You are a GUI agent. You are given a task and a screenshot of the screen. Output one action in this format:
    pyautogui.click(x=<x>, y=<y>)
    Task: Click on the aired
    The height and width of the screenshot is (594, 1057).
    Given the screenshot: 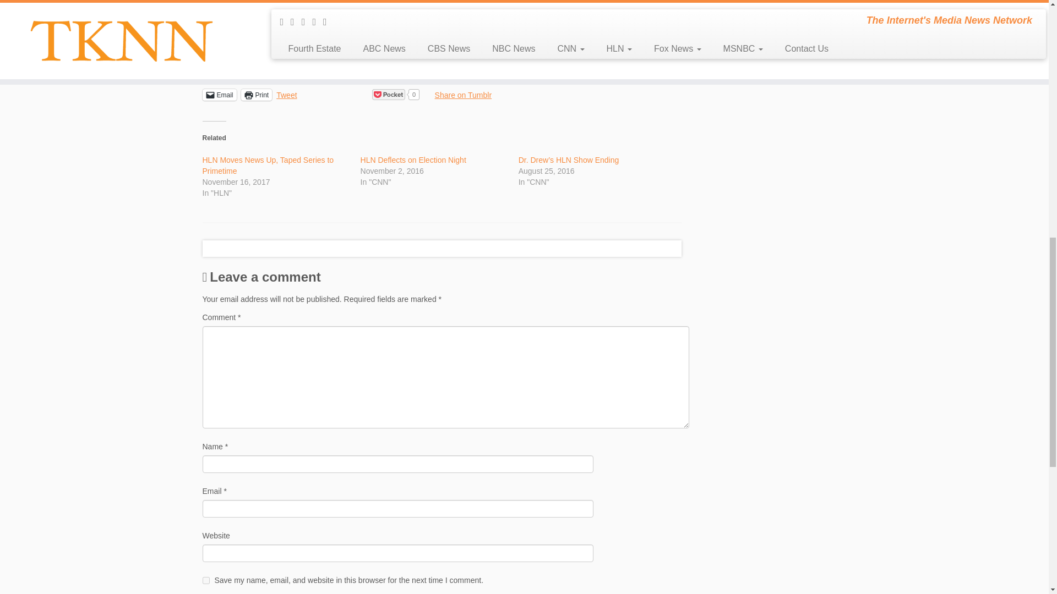 What is the action you would take?
    pyautogui.click(x=344, y=24)
    